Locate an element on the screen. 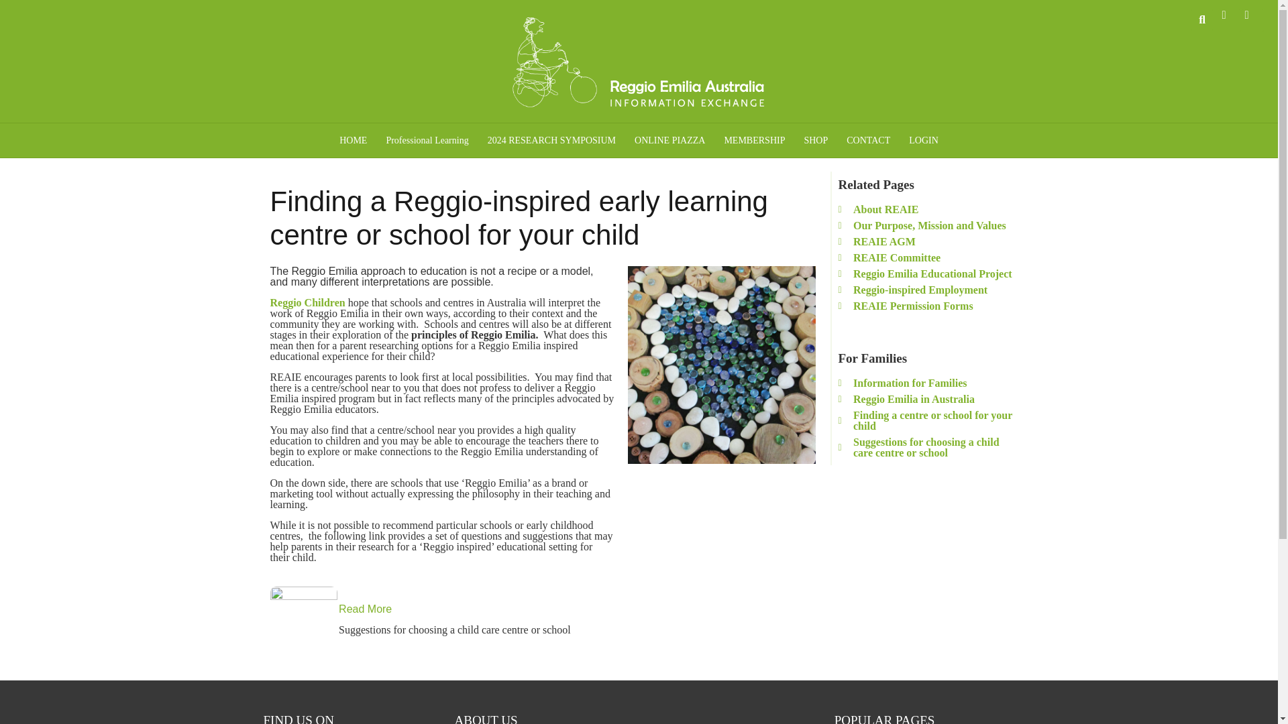 The image size is (1288, 724). HOME is located at coordinates (353, 141).